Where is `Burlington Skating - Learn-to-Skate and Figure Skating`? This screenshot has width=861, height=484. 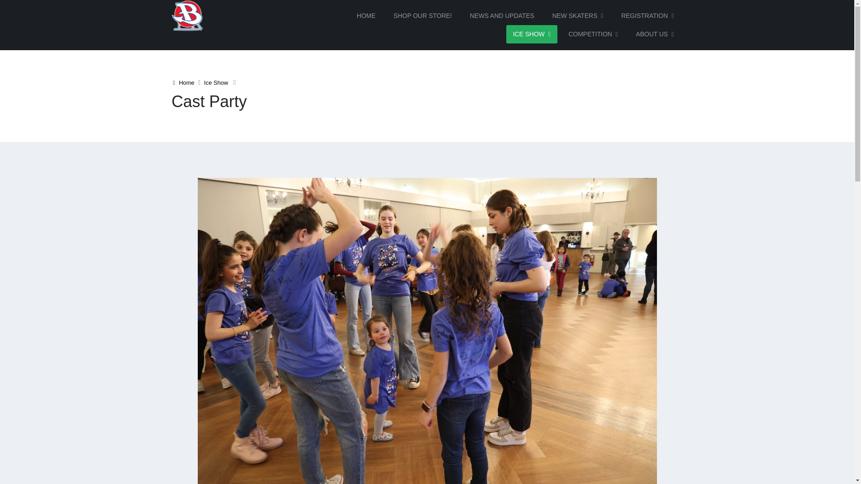
Burlington Skating - Learn-to-Skate and Figure Skating is located at coordinates (187, 15).